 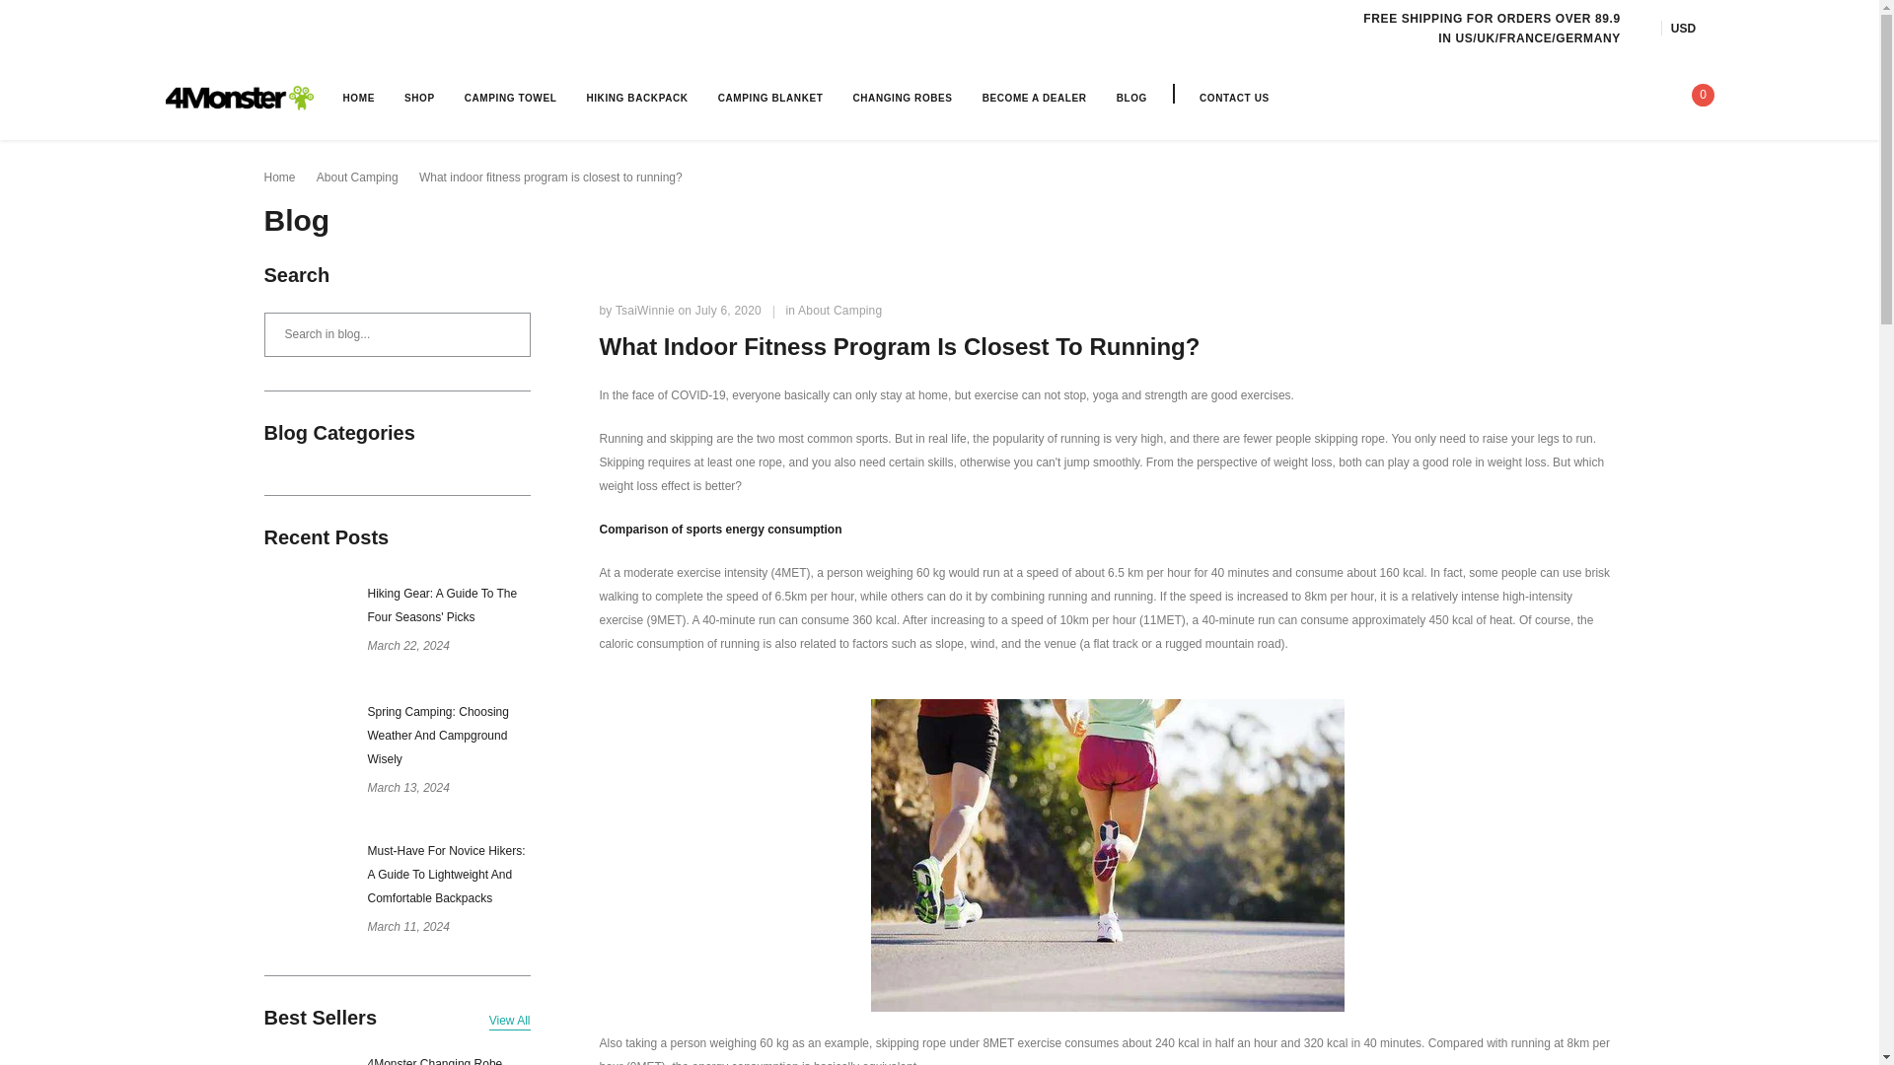 I want to click on CAMPING TOWEL, so click(x=510, y=97).